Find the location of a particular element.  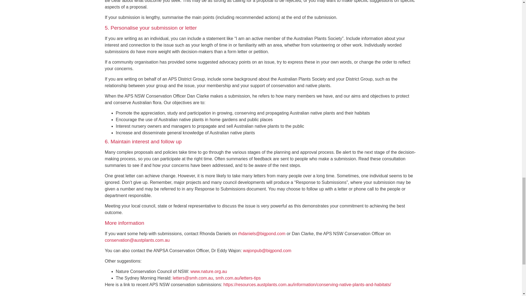

www.nature.org.au is located at coordinates (208, 271).